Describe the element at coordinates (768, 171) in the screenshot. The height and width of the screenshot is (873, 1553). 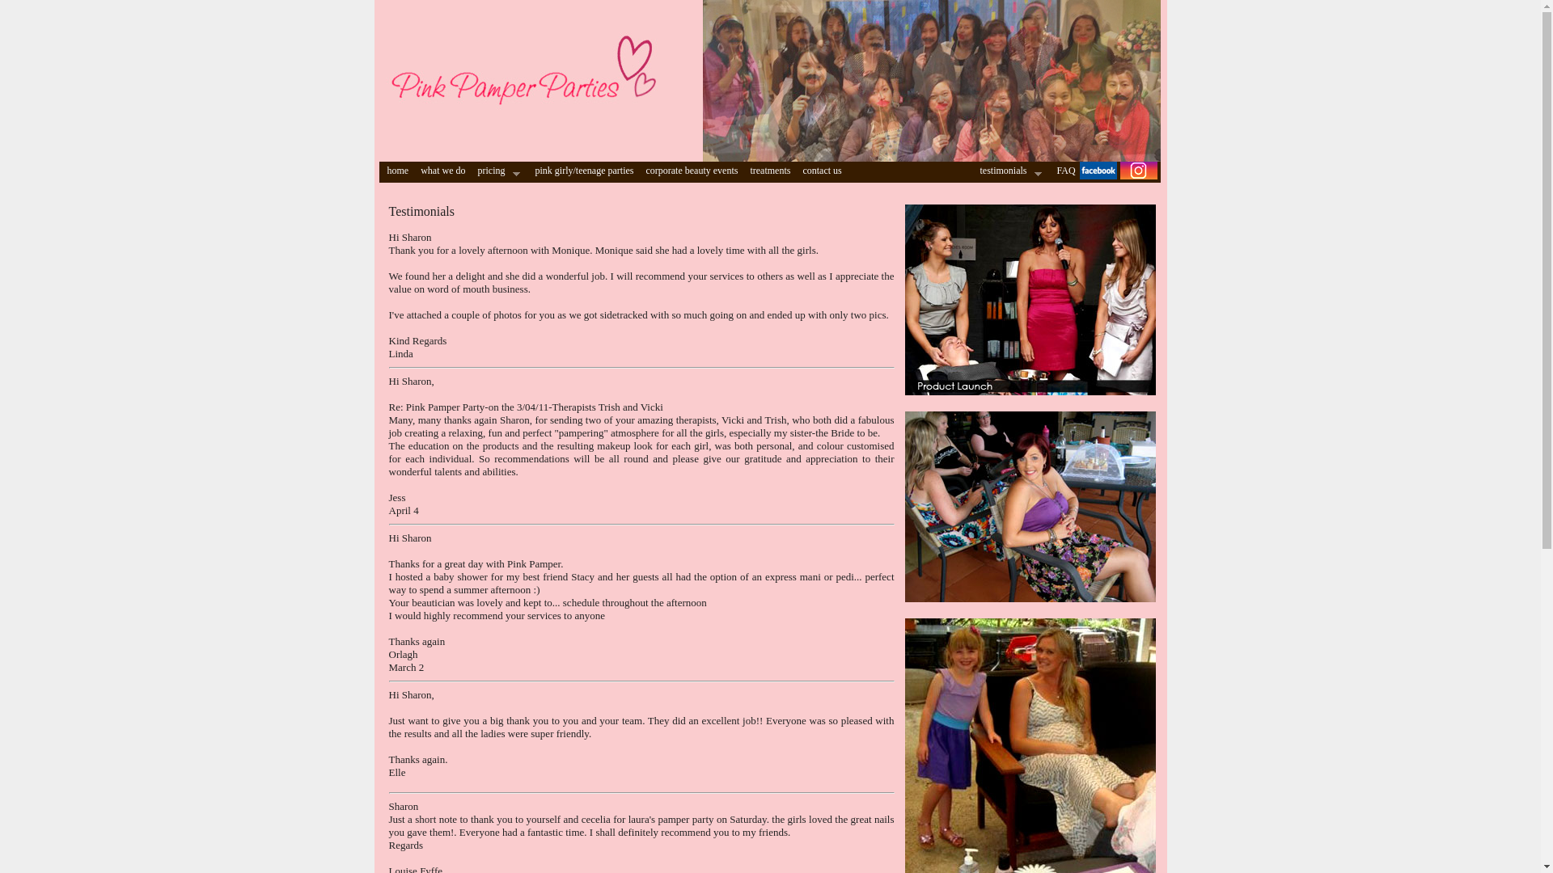
I see `treatments` at that location.